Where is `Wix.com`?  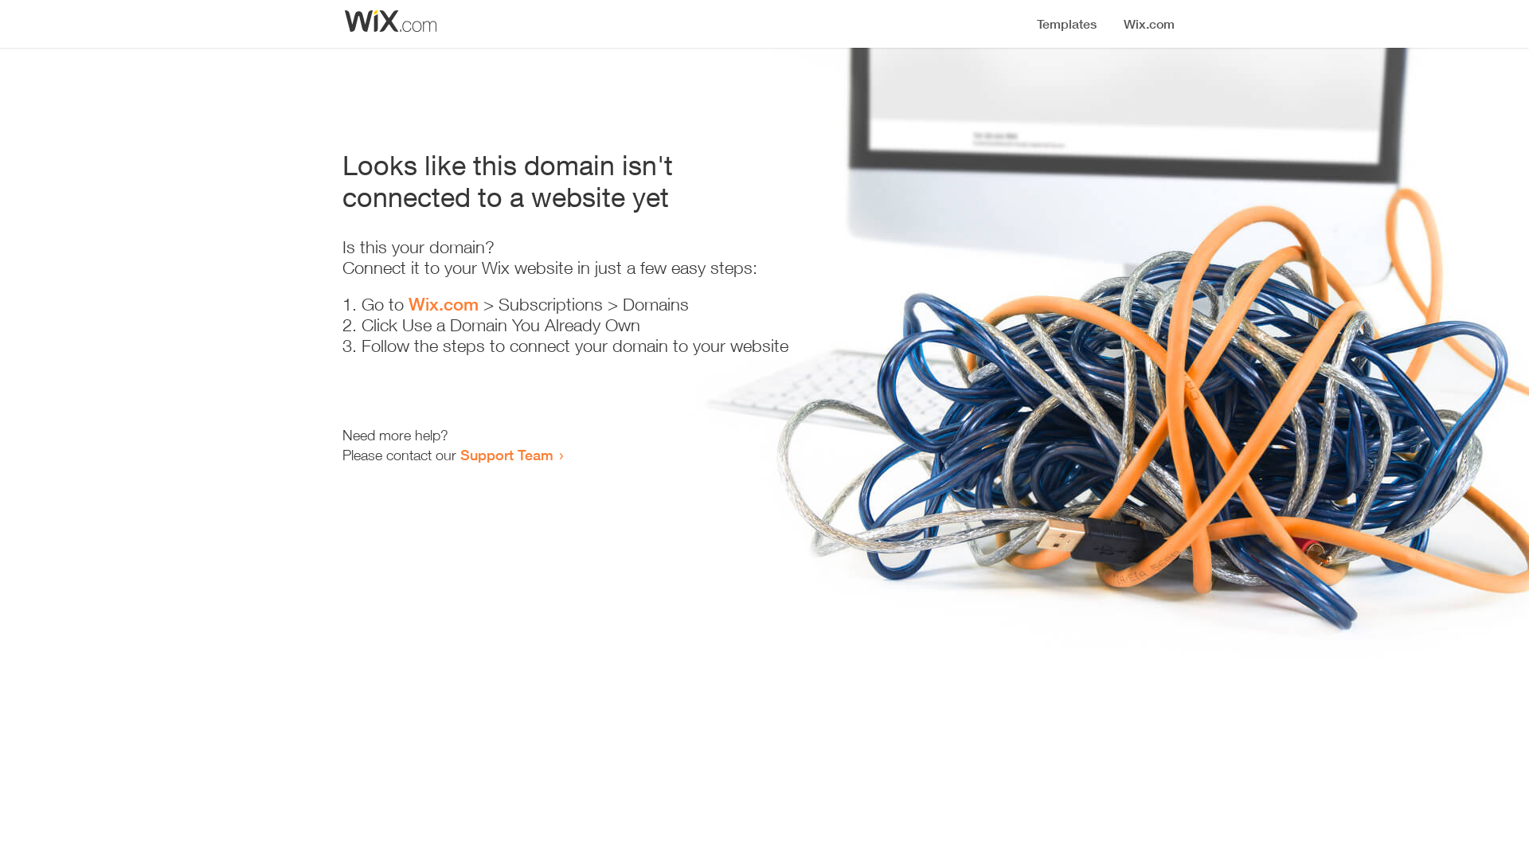 Wix.com is located at coordinates (444, 304).